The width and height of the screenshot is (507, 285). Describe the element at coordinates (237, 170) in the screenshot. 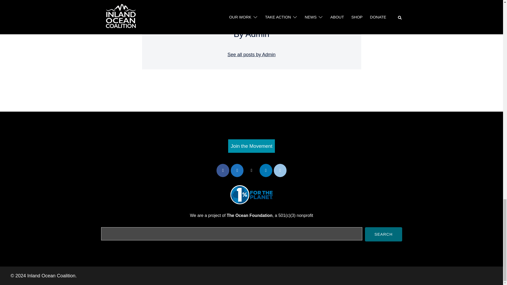

I see `Inland Ocean Coalition on Instagram` at that location.